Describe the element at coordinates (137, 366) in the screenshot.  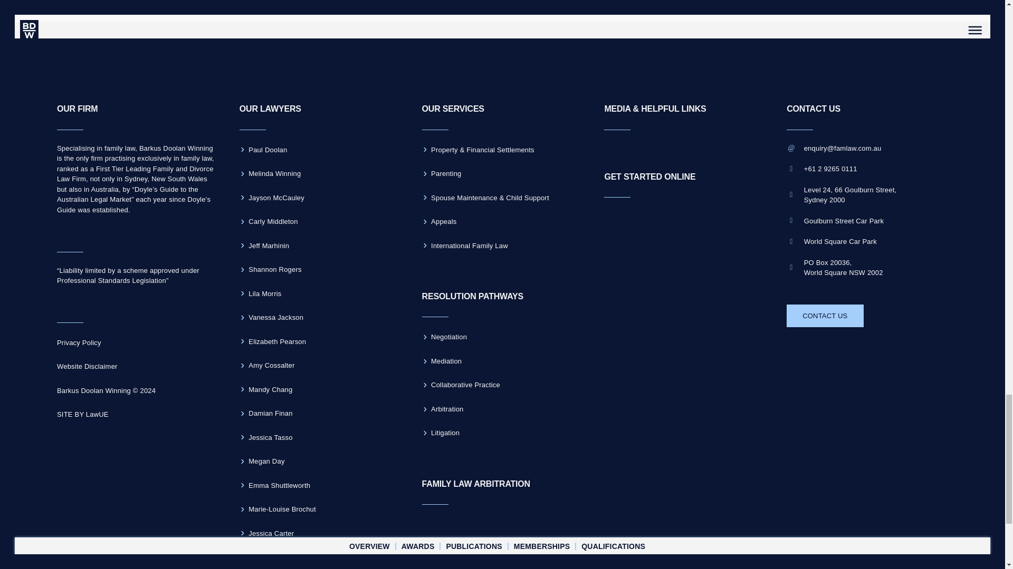
I see `Website Disclaimer` at that location.